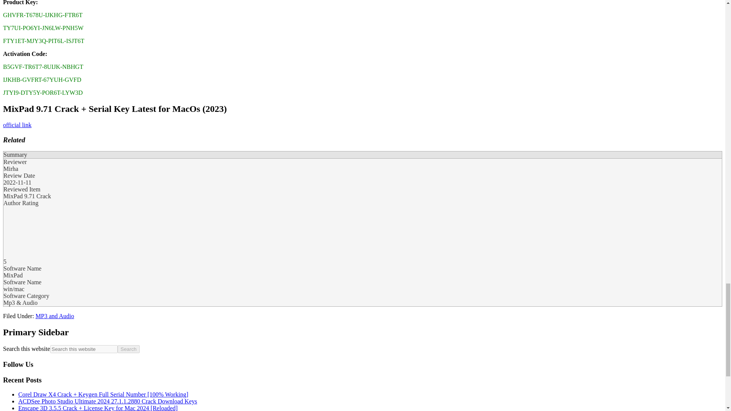 This screenshot has width=731, height=411. I want to click on official link, so click(17, 125).